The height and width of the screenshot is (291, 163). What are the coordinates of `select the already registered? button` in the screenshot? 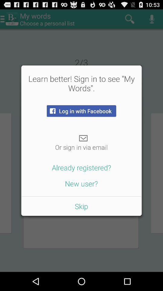 It's located at (81, 167).